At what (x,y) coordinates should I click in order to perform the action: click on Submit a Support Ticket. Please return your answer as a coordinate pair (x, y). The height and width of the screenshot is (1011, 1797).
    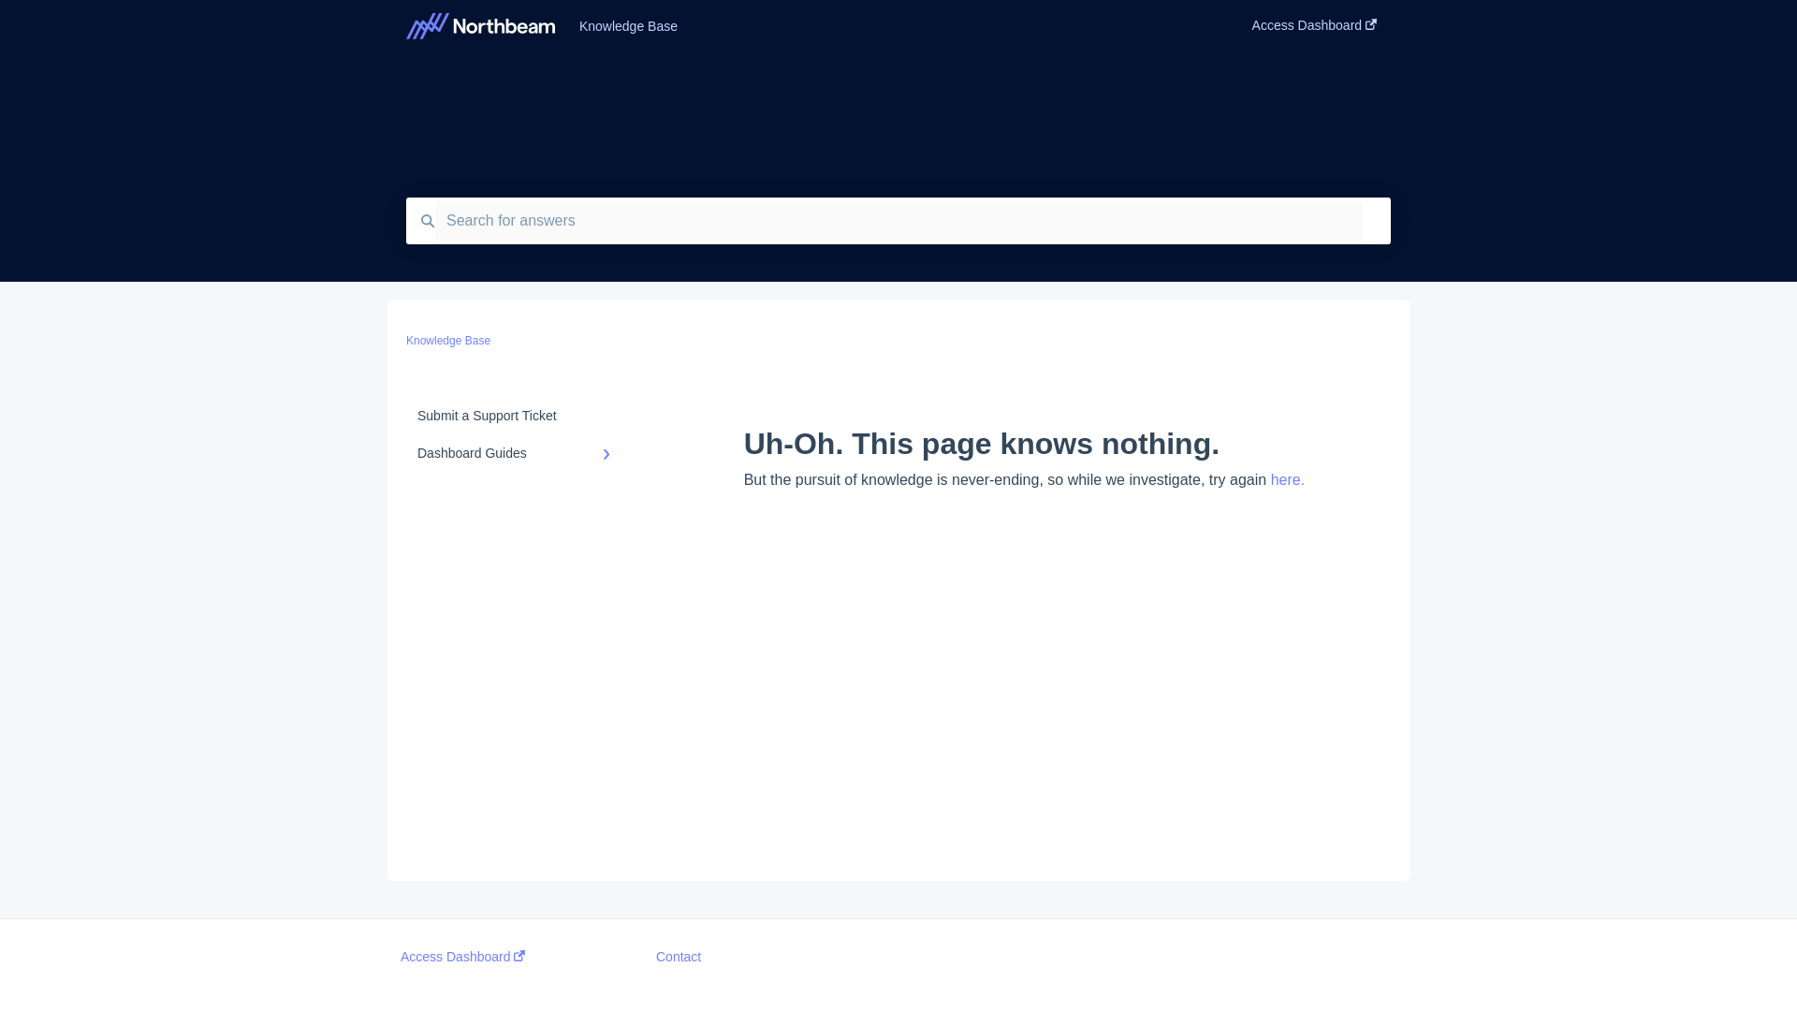
    Looking at the image, I should click on (518, 416).